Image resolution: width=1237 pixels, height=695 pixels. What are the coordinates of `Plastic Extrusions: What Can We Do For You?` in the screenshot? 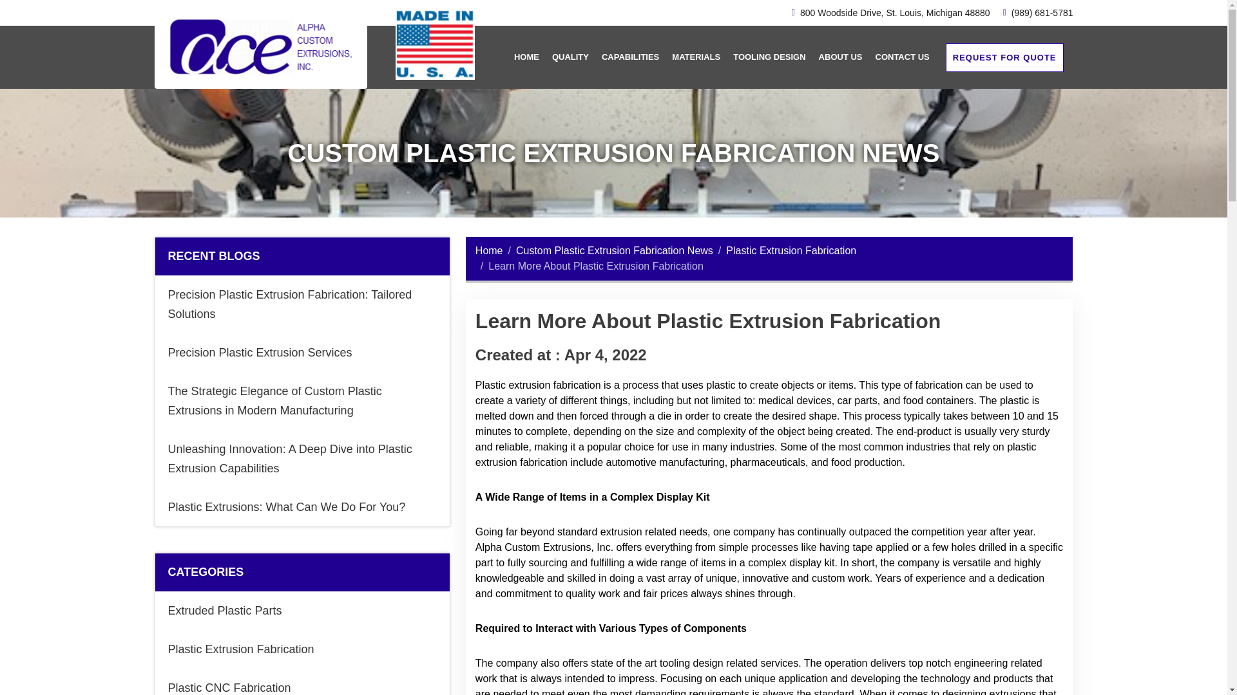 It's located at (302, 507).